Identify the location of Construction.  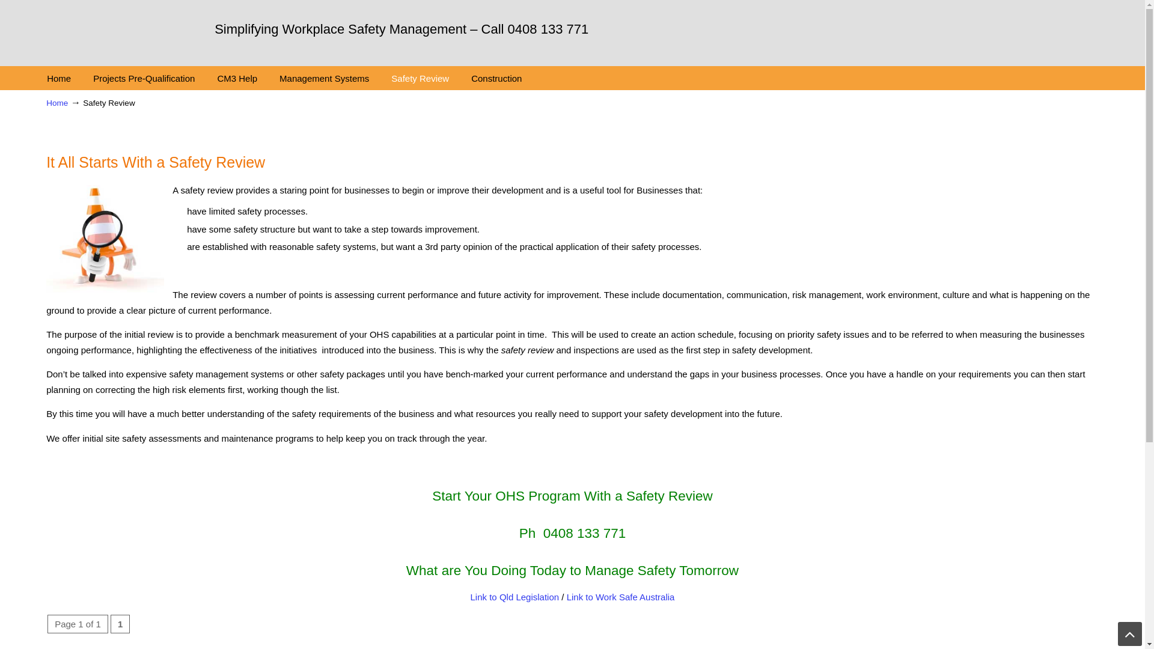
(496, 79).